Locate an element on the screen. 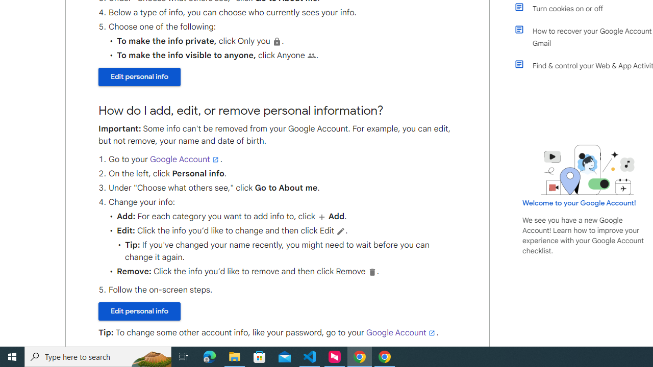 This screenshot has height=367, width=653. Welcome to your Google Account! is located at coordinates (579, 202).